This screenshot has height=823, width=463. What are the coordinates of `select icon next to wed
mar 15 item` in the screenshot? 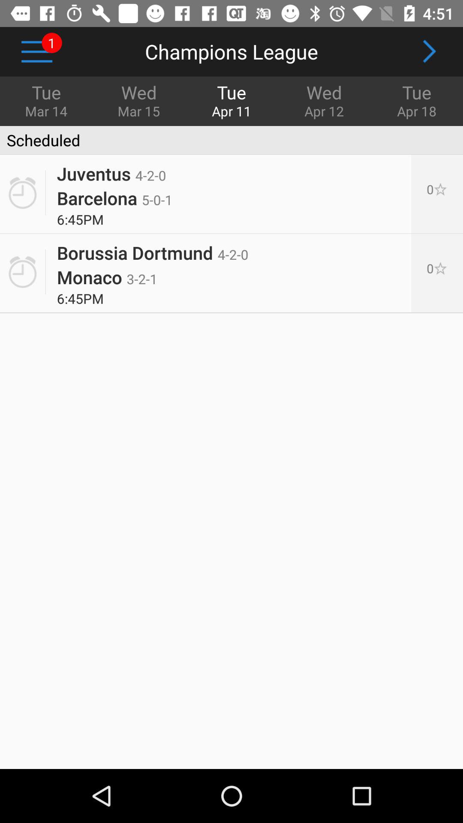 It's located at (37, 51).